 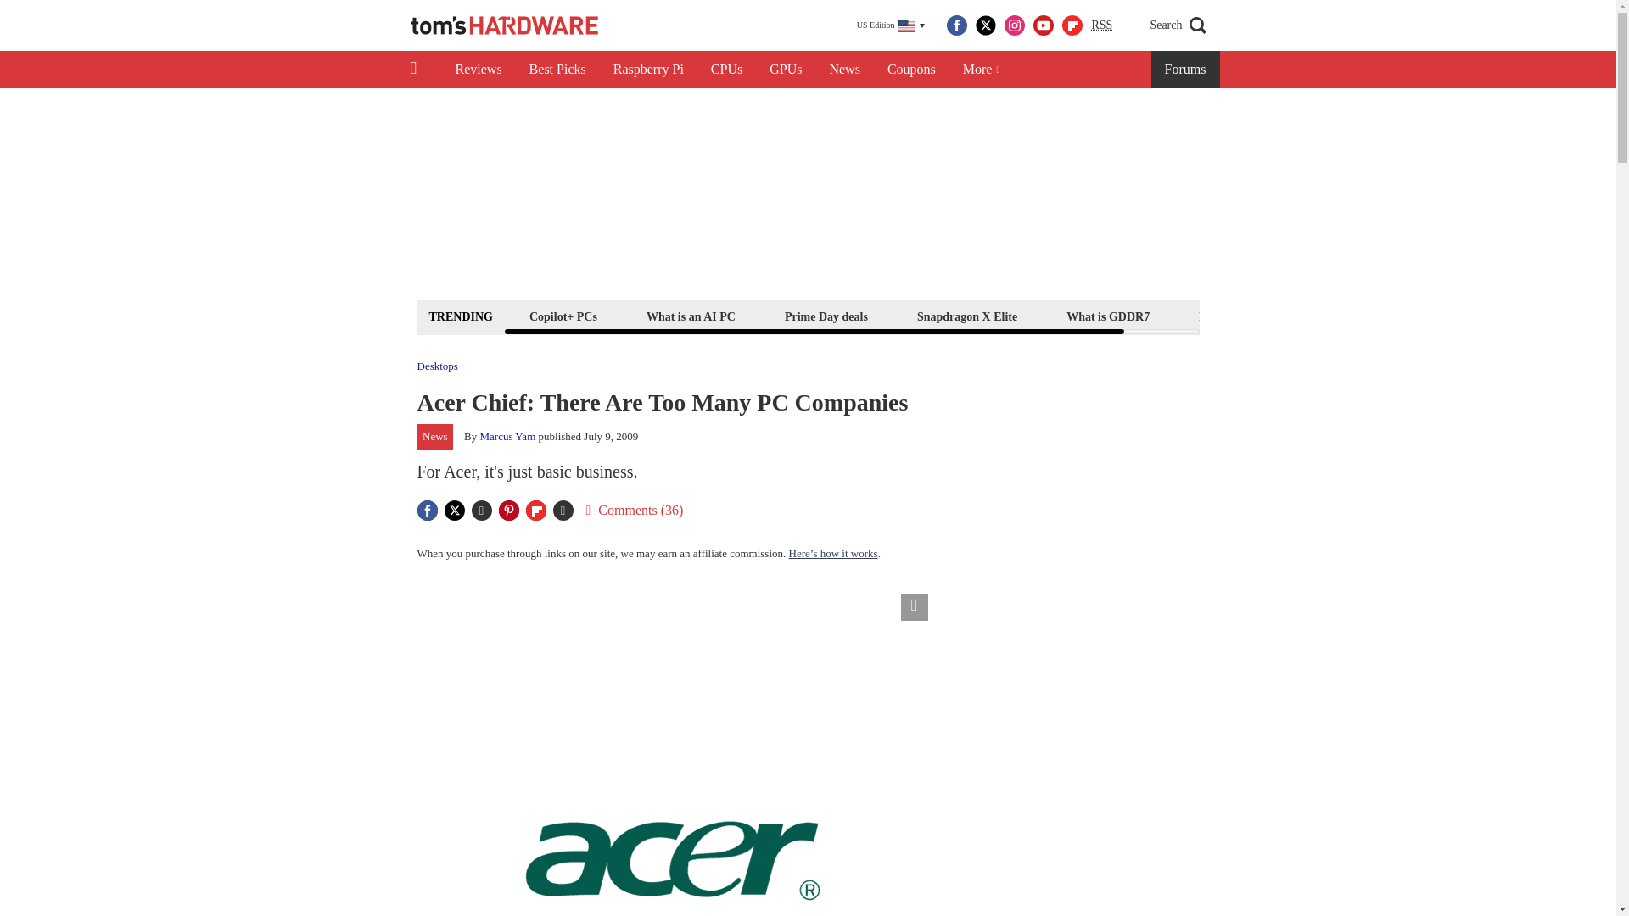 What do you see at coordinates (648, 70) in the screenshot?
I see `Raspberry Pi` at bounding box center [648, 70].